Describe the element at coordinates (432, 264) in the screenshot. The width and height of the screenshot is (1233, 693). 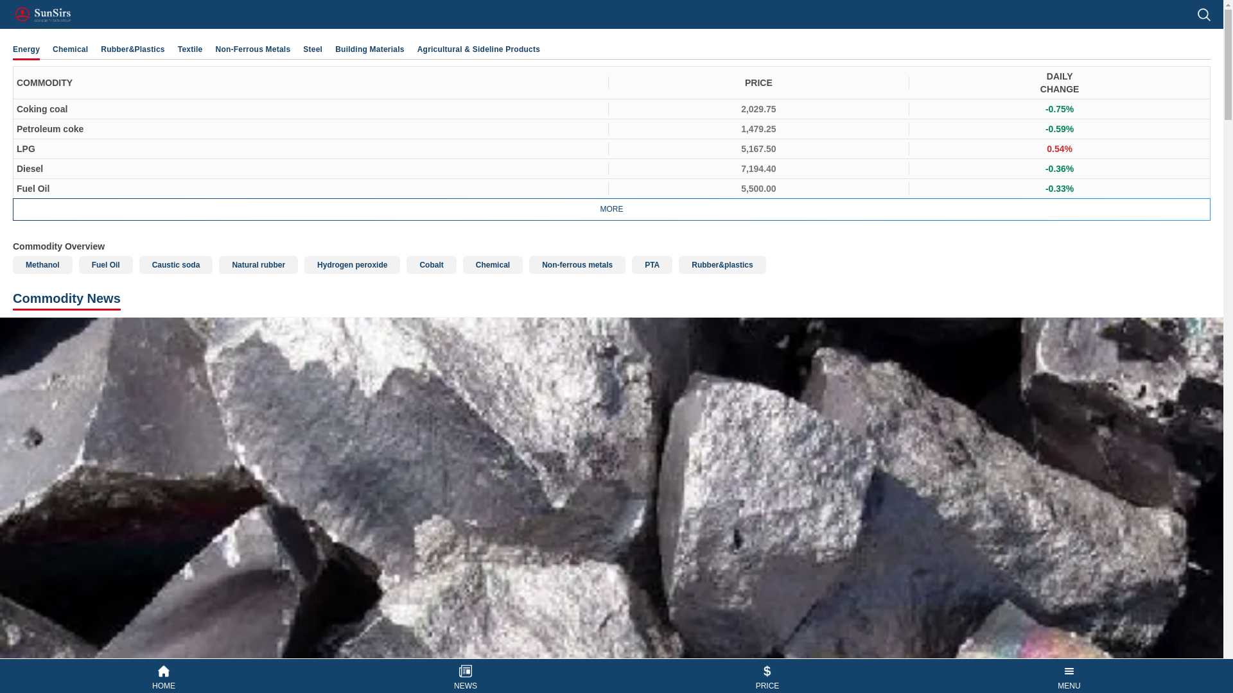
I see `Cobalt` at that location.